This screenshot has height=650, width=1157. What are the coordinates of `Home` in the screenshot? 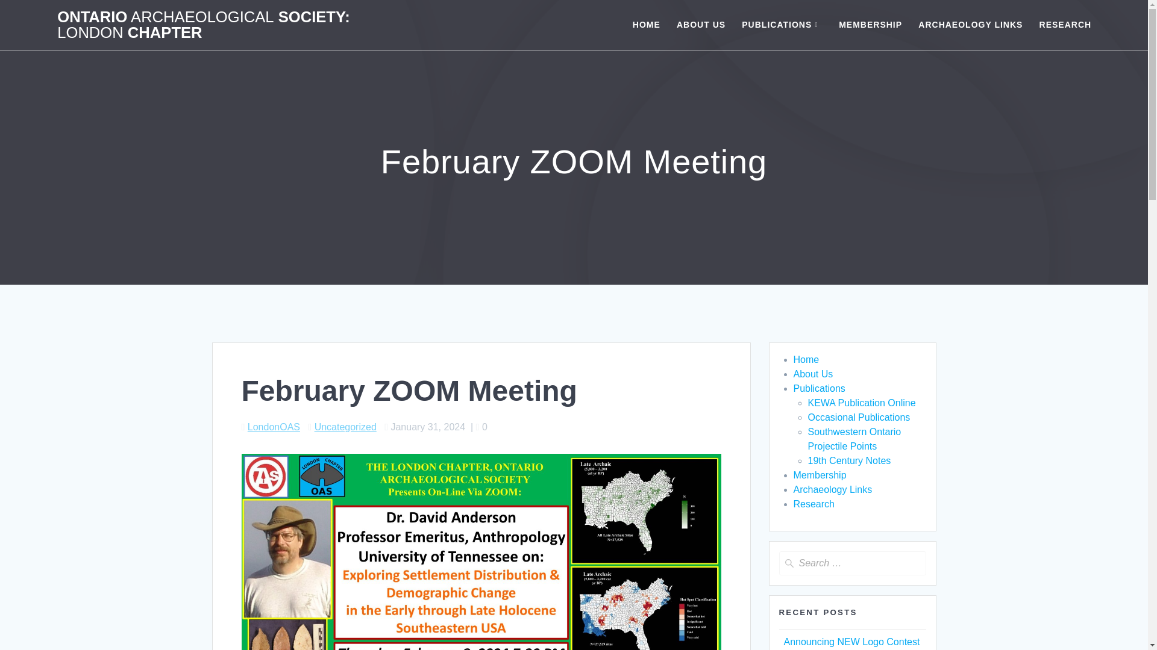 It's located at (806, 359).